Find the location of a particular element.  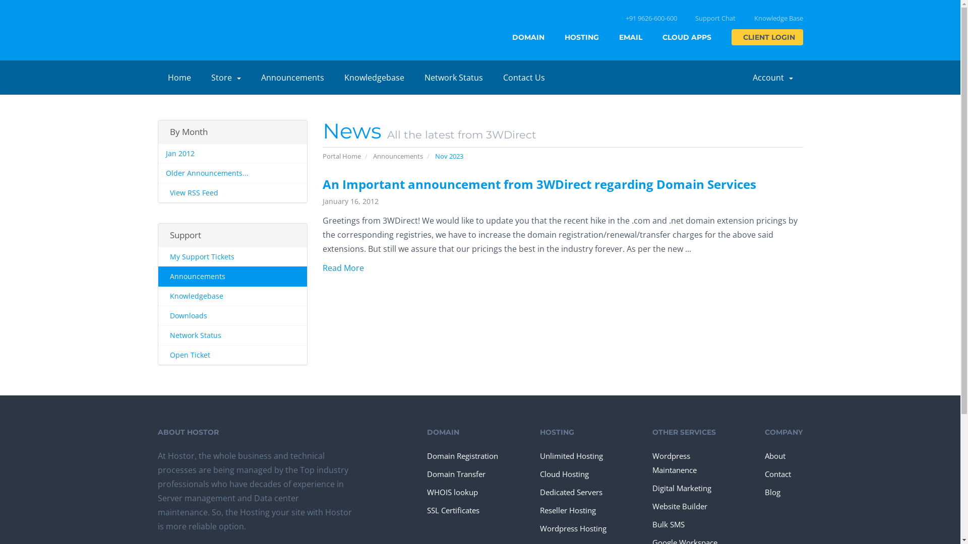

Domain Registration is located at coordinates (463, 456).